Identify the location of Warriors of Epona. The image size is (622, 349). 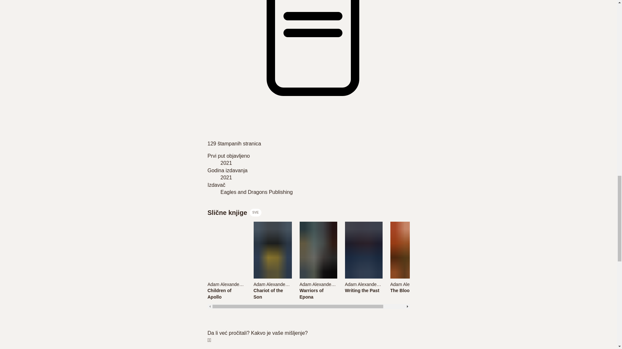
(317, 293).